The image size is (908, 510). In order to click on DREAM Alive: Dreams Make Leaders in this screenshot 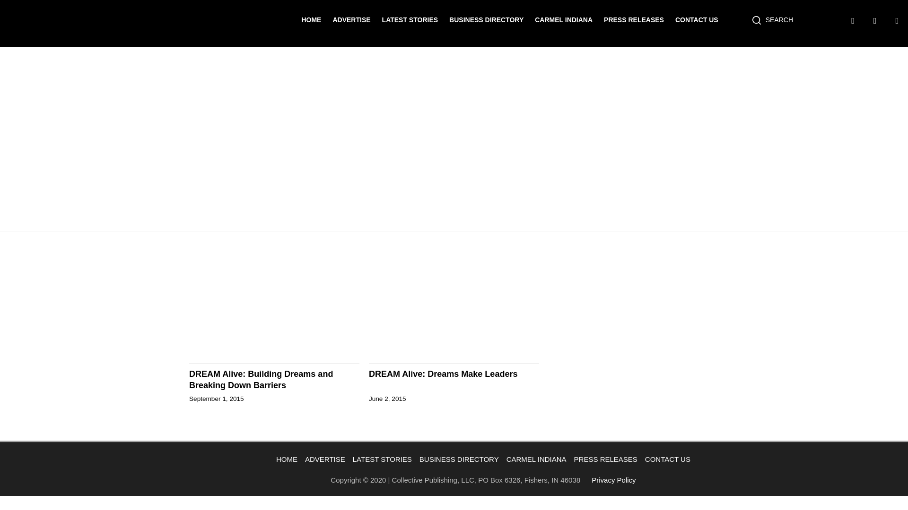, I will do `click(454, 374)`.